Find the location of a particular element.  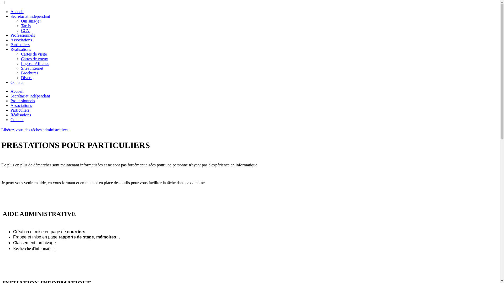

Contact is located at coordinates (17, 82).